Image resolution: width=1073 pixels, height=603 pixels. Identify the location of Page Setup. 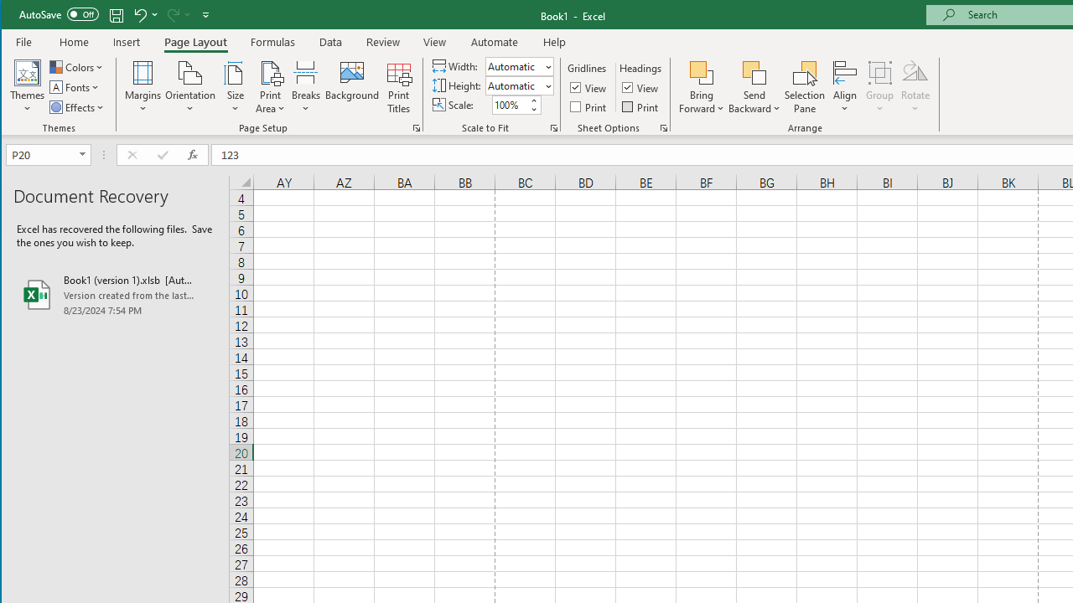
(553, 127).